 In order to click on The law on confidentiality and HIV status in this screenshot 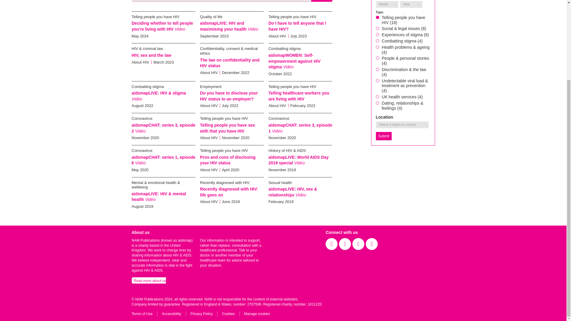, I will do `click(230, 63)`.